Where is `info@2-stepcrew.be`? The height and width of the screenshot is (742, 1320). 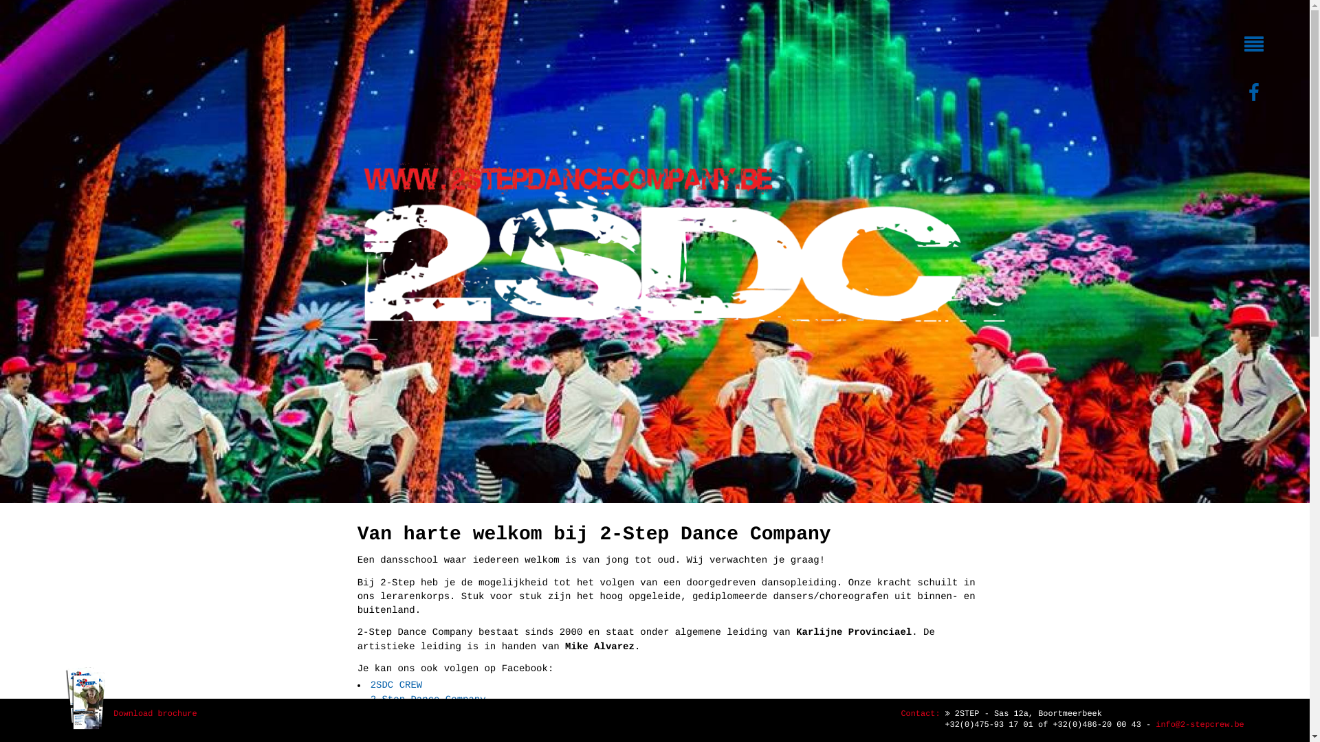
info@2-stepcrew.be is located at coordinates (1200, 726).